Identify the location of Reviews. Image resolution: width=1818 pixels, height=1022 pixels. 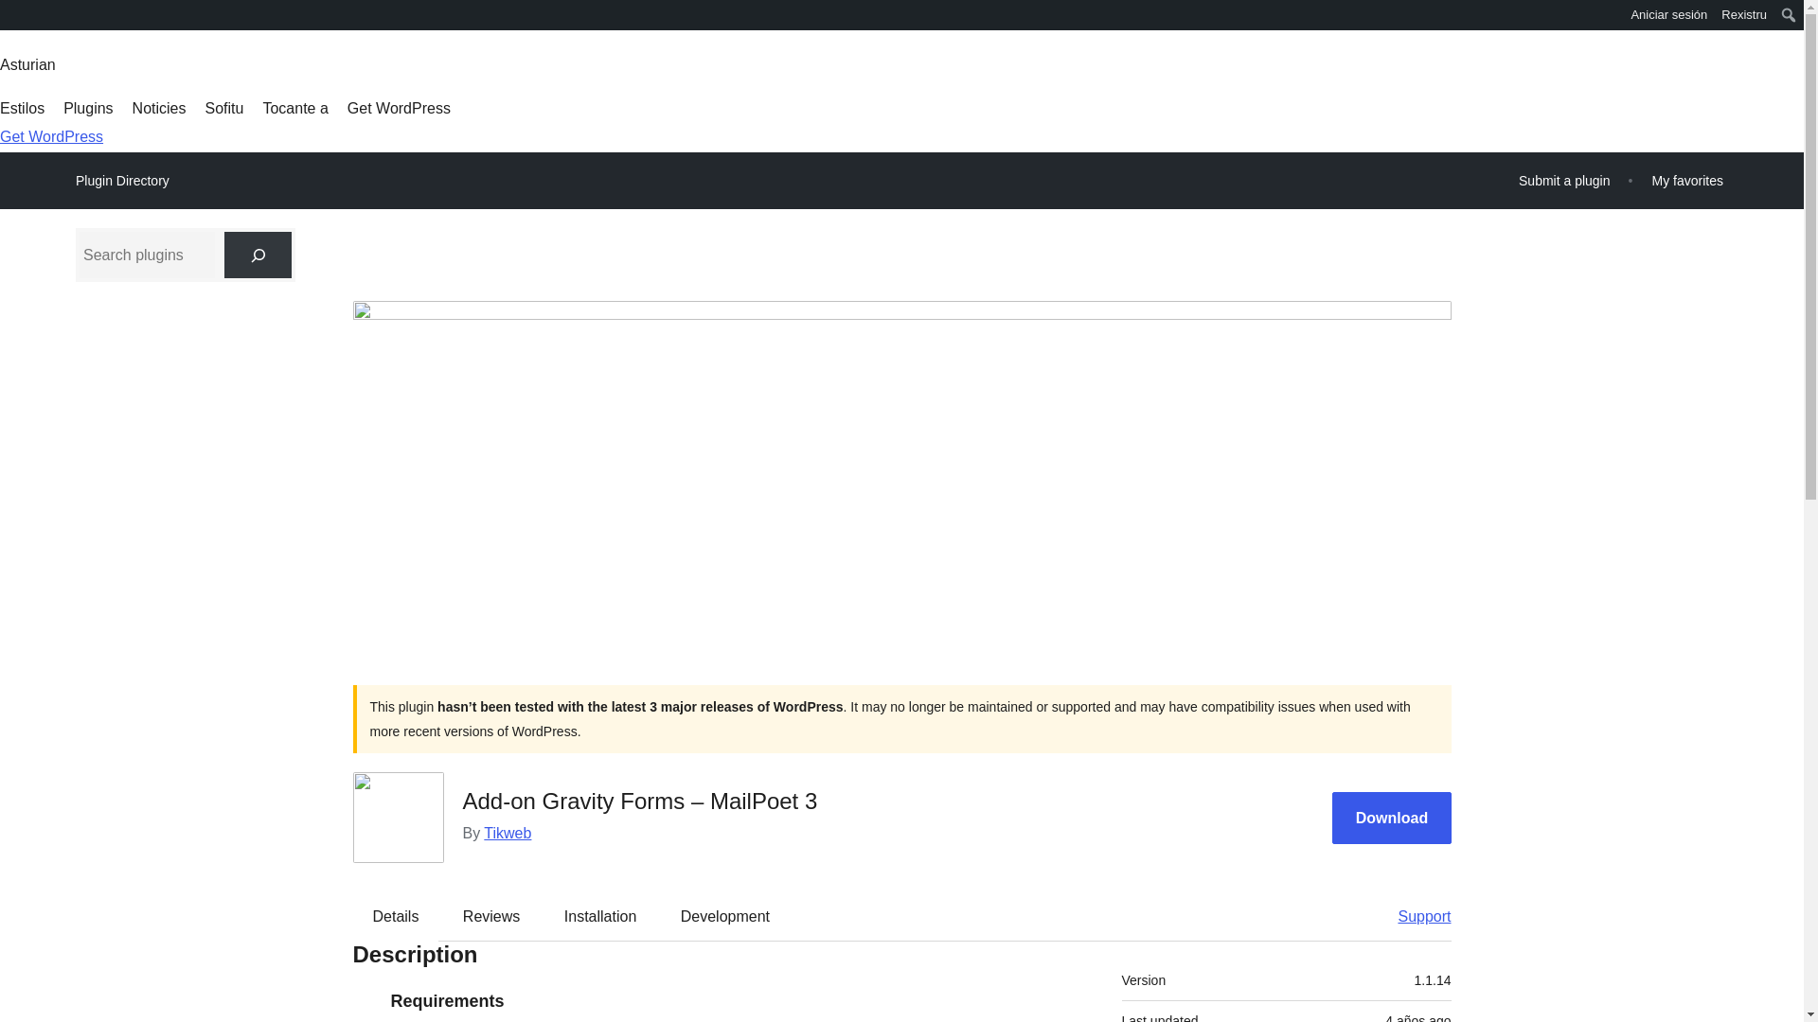
(490, 915).